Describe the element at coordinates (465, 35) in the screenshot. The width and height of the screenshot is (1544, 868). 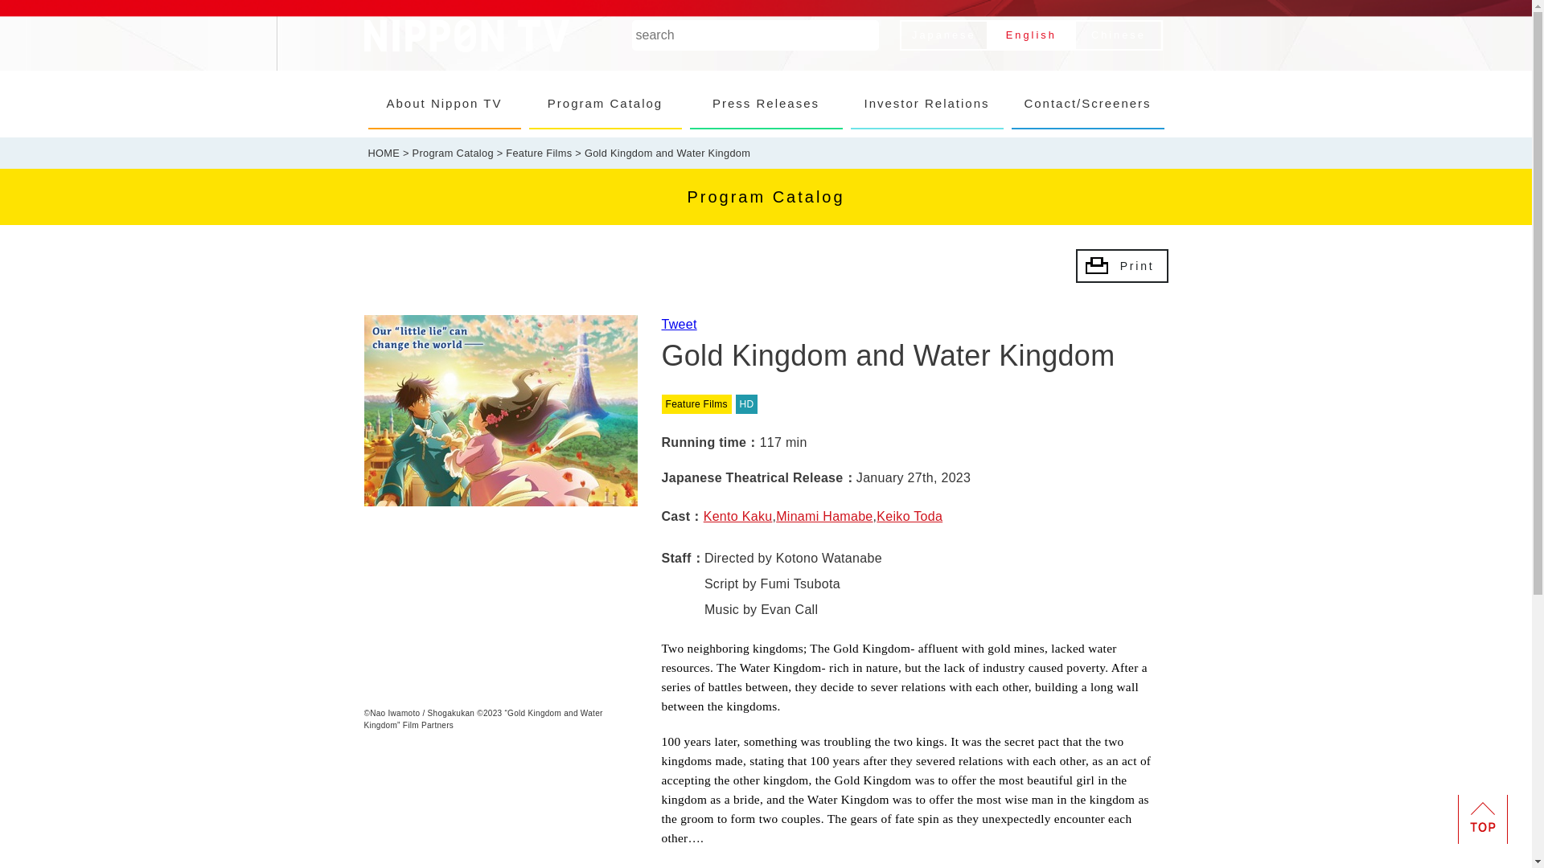
I see `NIPPON TV` at that location.